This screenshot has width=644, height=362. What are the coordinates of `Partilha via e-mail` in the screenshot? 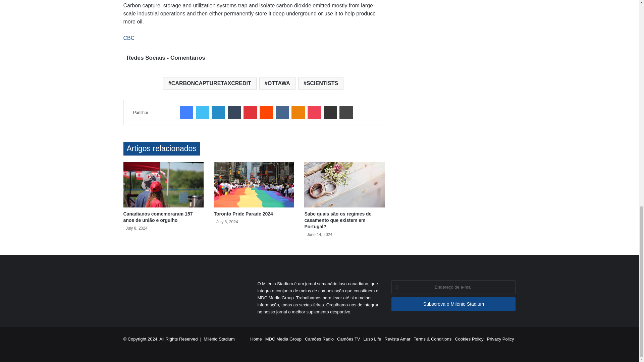 It's located at (330, 113).